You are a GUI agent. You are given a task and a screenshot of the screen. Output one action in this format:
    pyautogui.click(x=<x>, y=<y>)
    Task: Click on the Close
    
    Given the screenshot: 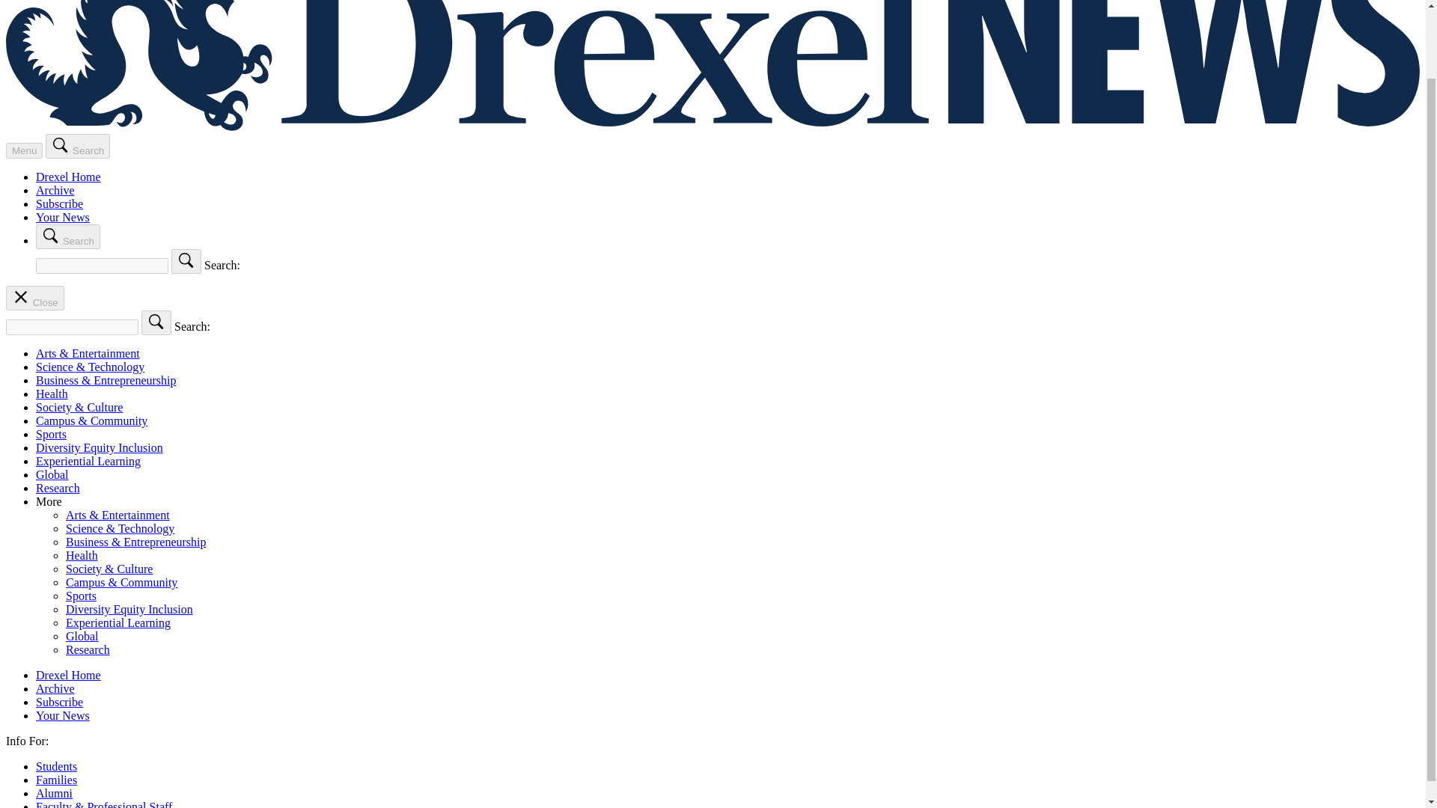 What is the action you would take?
    pyautogui.click(x=34, y=298)
    